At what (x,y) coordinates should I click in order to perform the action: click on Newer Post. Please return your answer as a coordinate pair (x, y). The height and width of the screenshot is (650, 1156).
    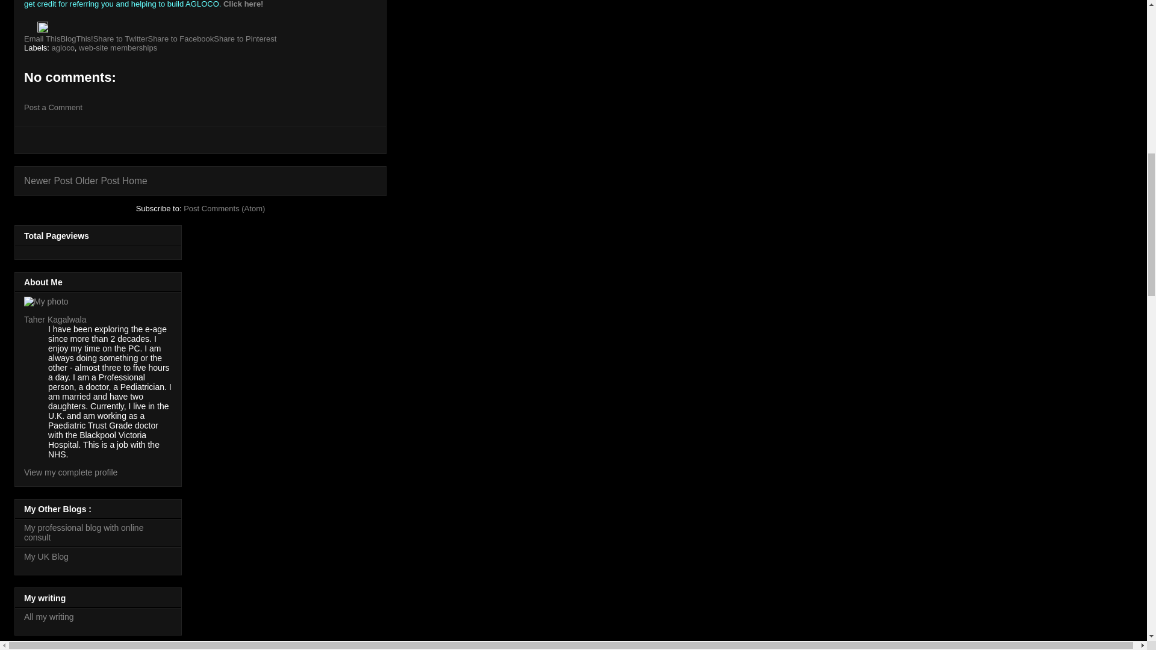
    Looking at the image, I should click on (48, 181).